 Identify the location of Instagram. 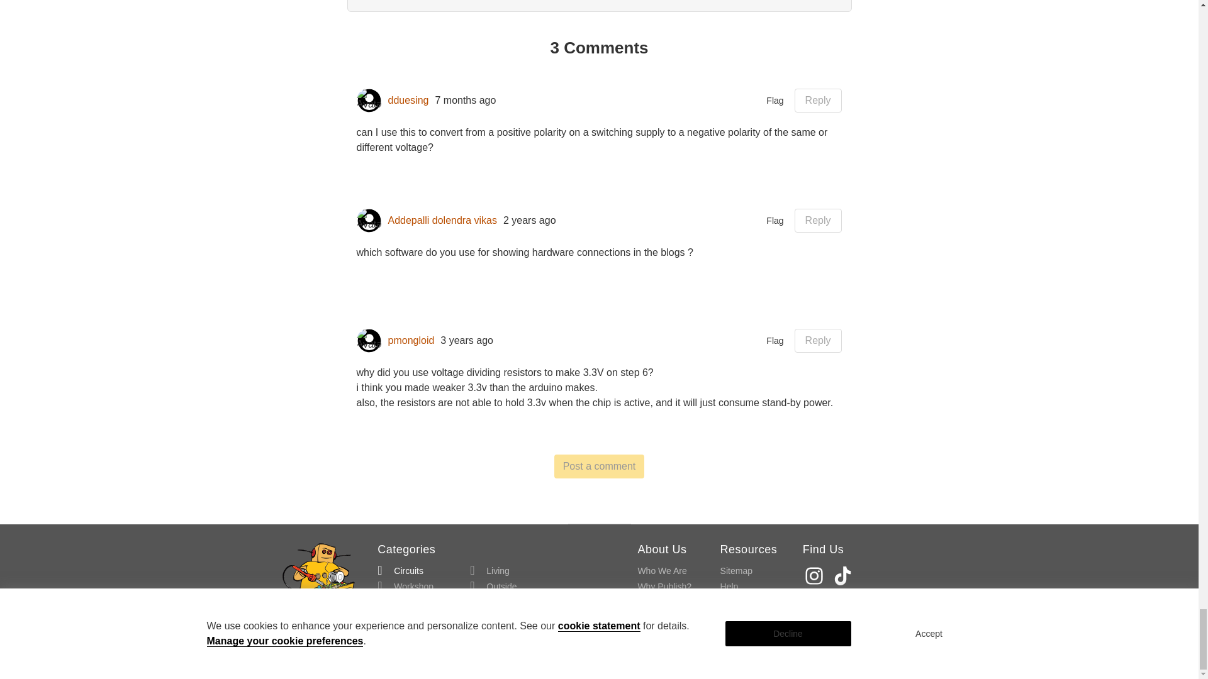
(815, 576).